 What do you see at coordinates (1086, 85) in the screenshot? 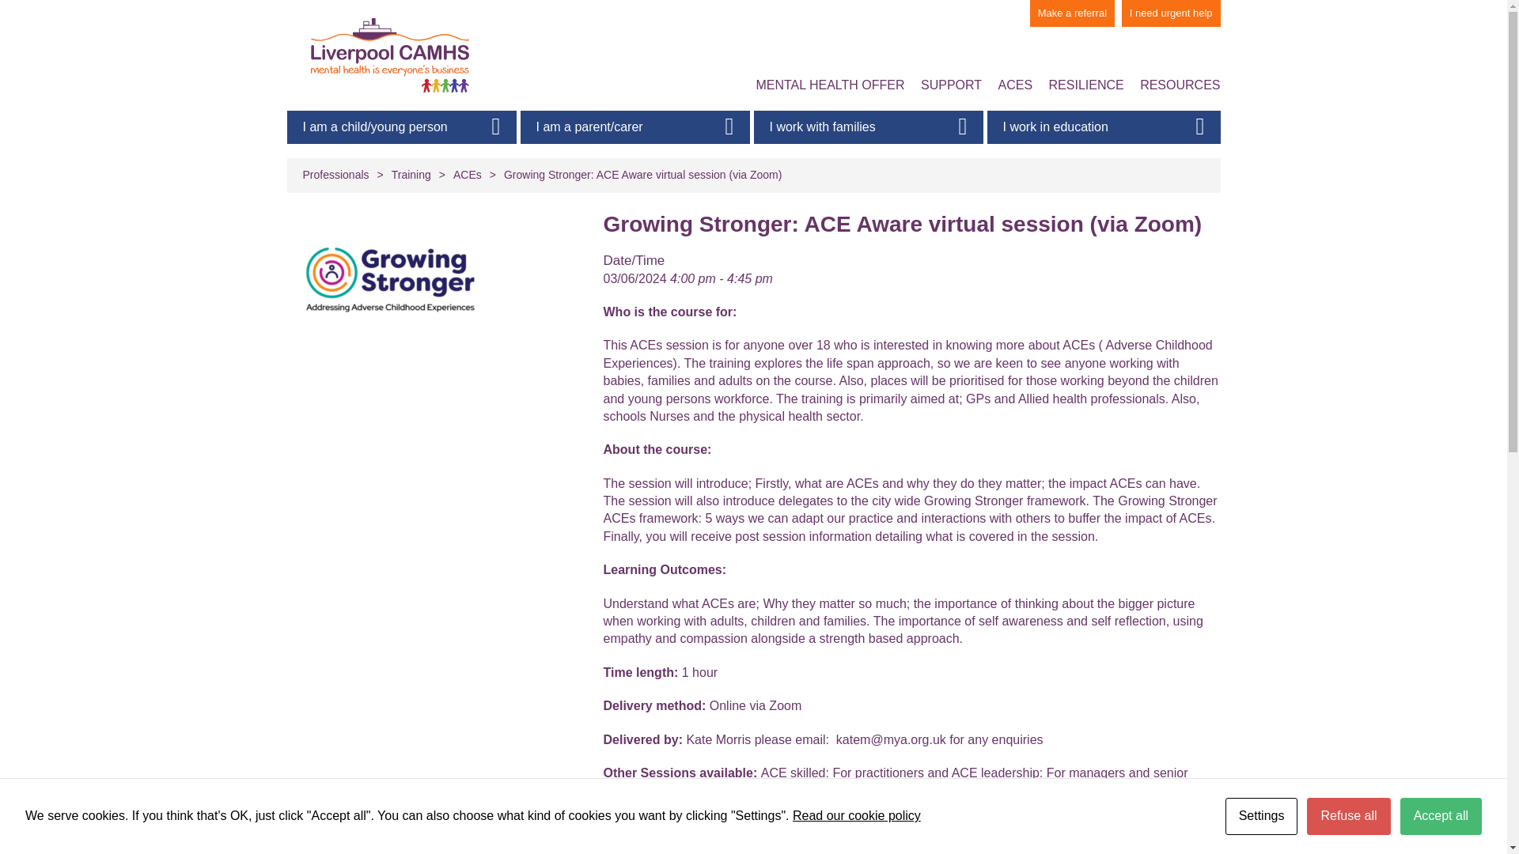
I see `RESILIENCE` at bounding box center [1086, 85].